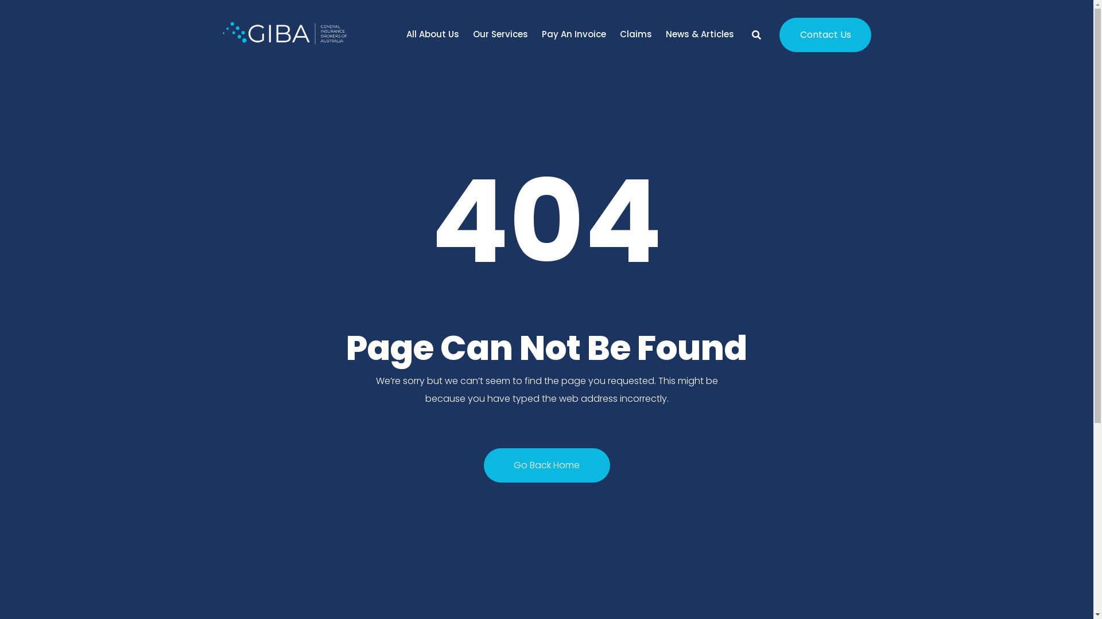 This screenshot has height=619, width=1102. I want to click on Claims, so click(636, 35).